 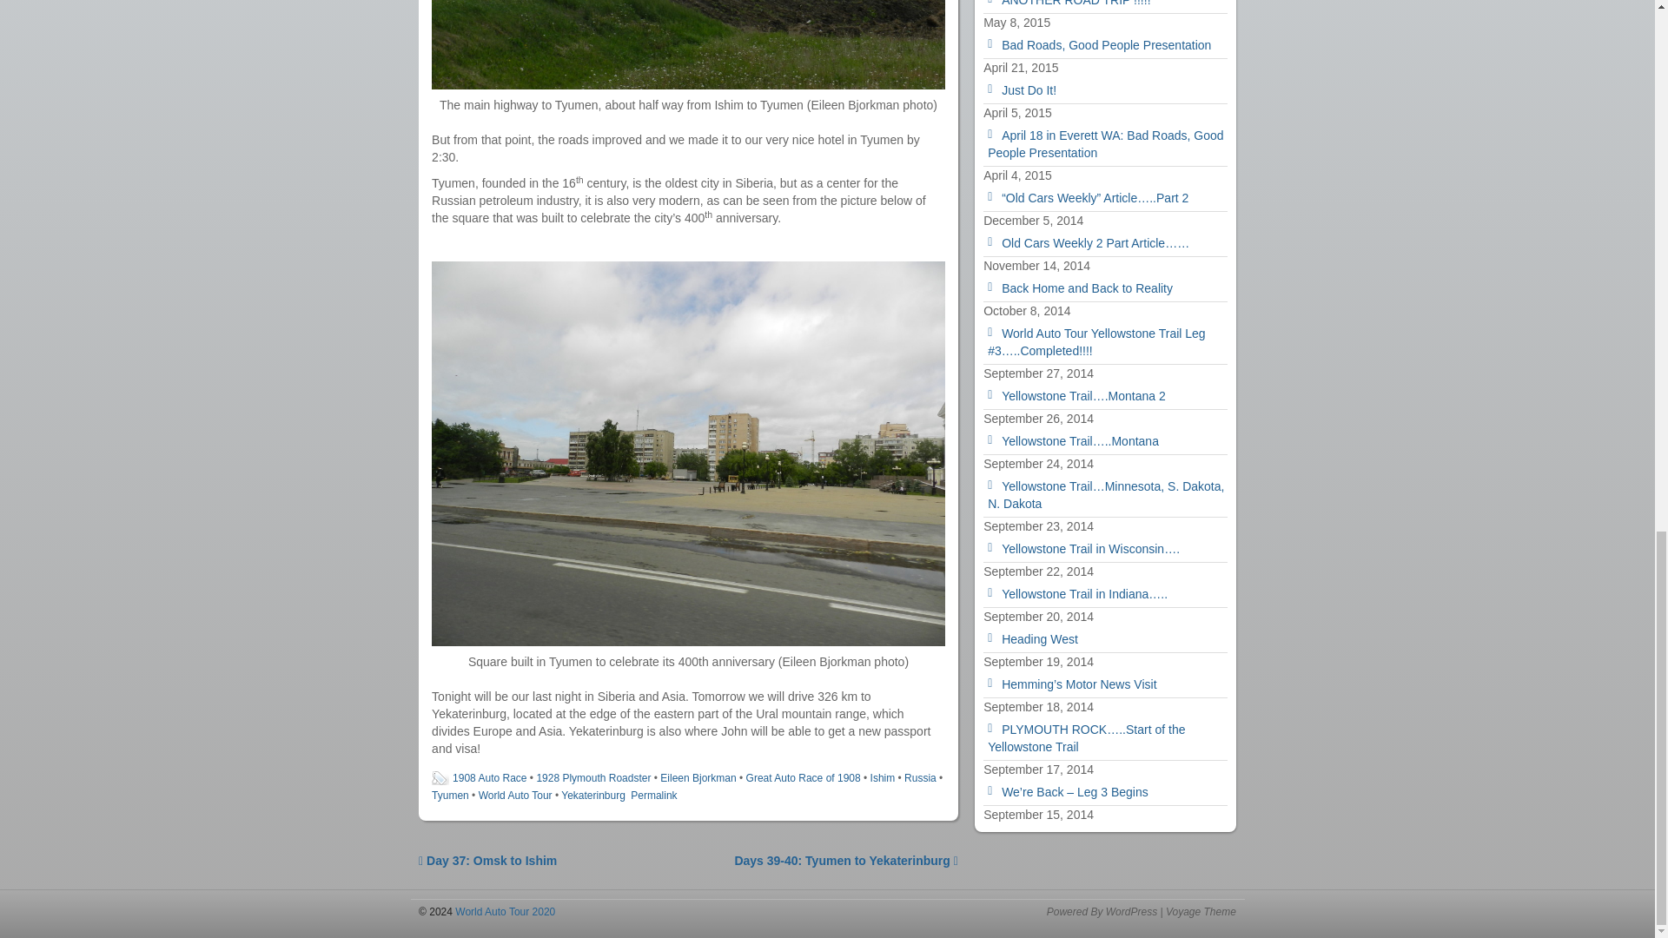 I want to click on Voyage Theme by Stephen Cui, so click(x=1201, y=912).